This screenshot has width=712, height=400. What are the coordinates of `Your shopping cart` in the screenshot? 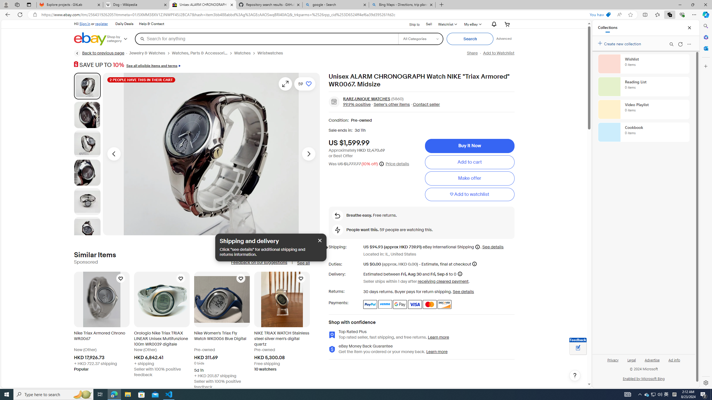 It's located at (507, 24).